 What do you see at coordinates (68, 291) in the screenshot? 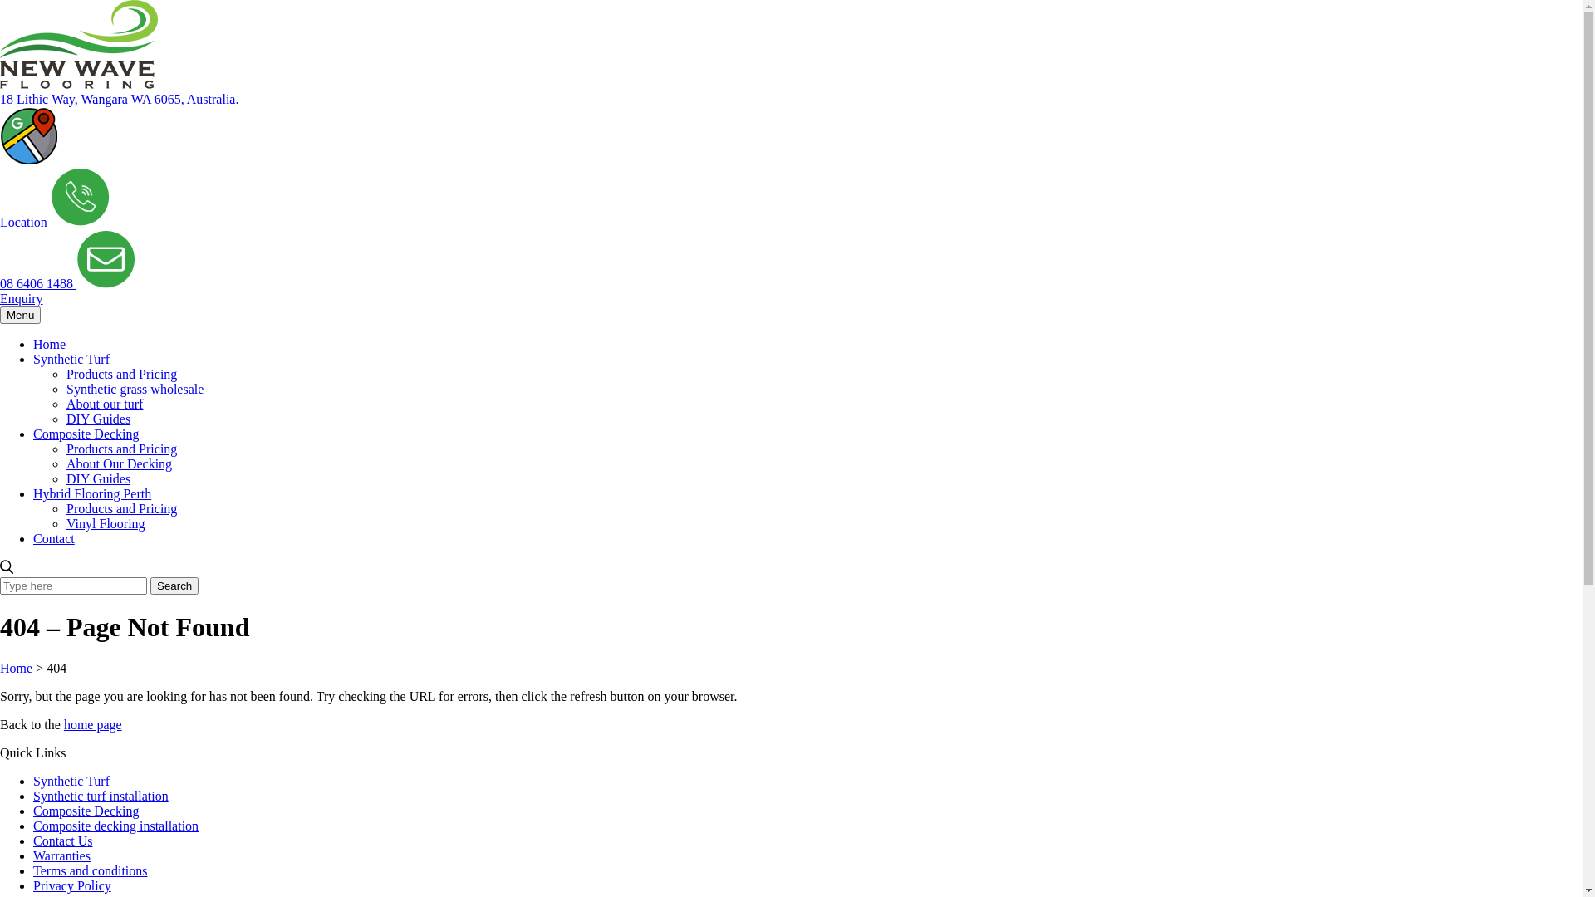
I see `Enquiry` at bounding box center [68, 291].